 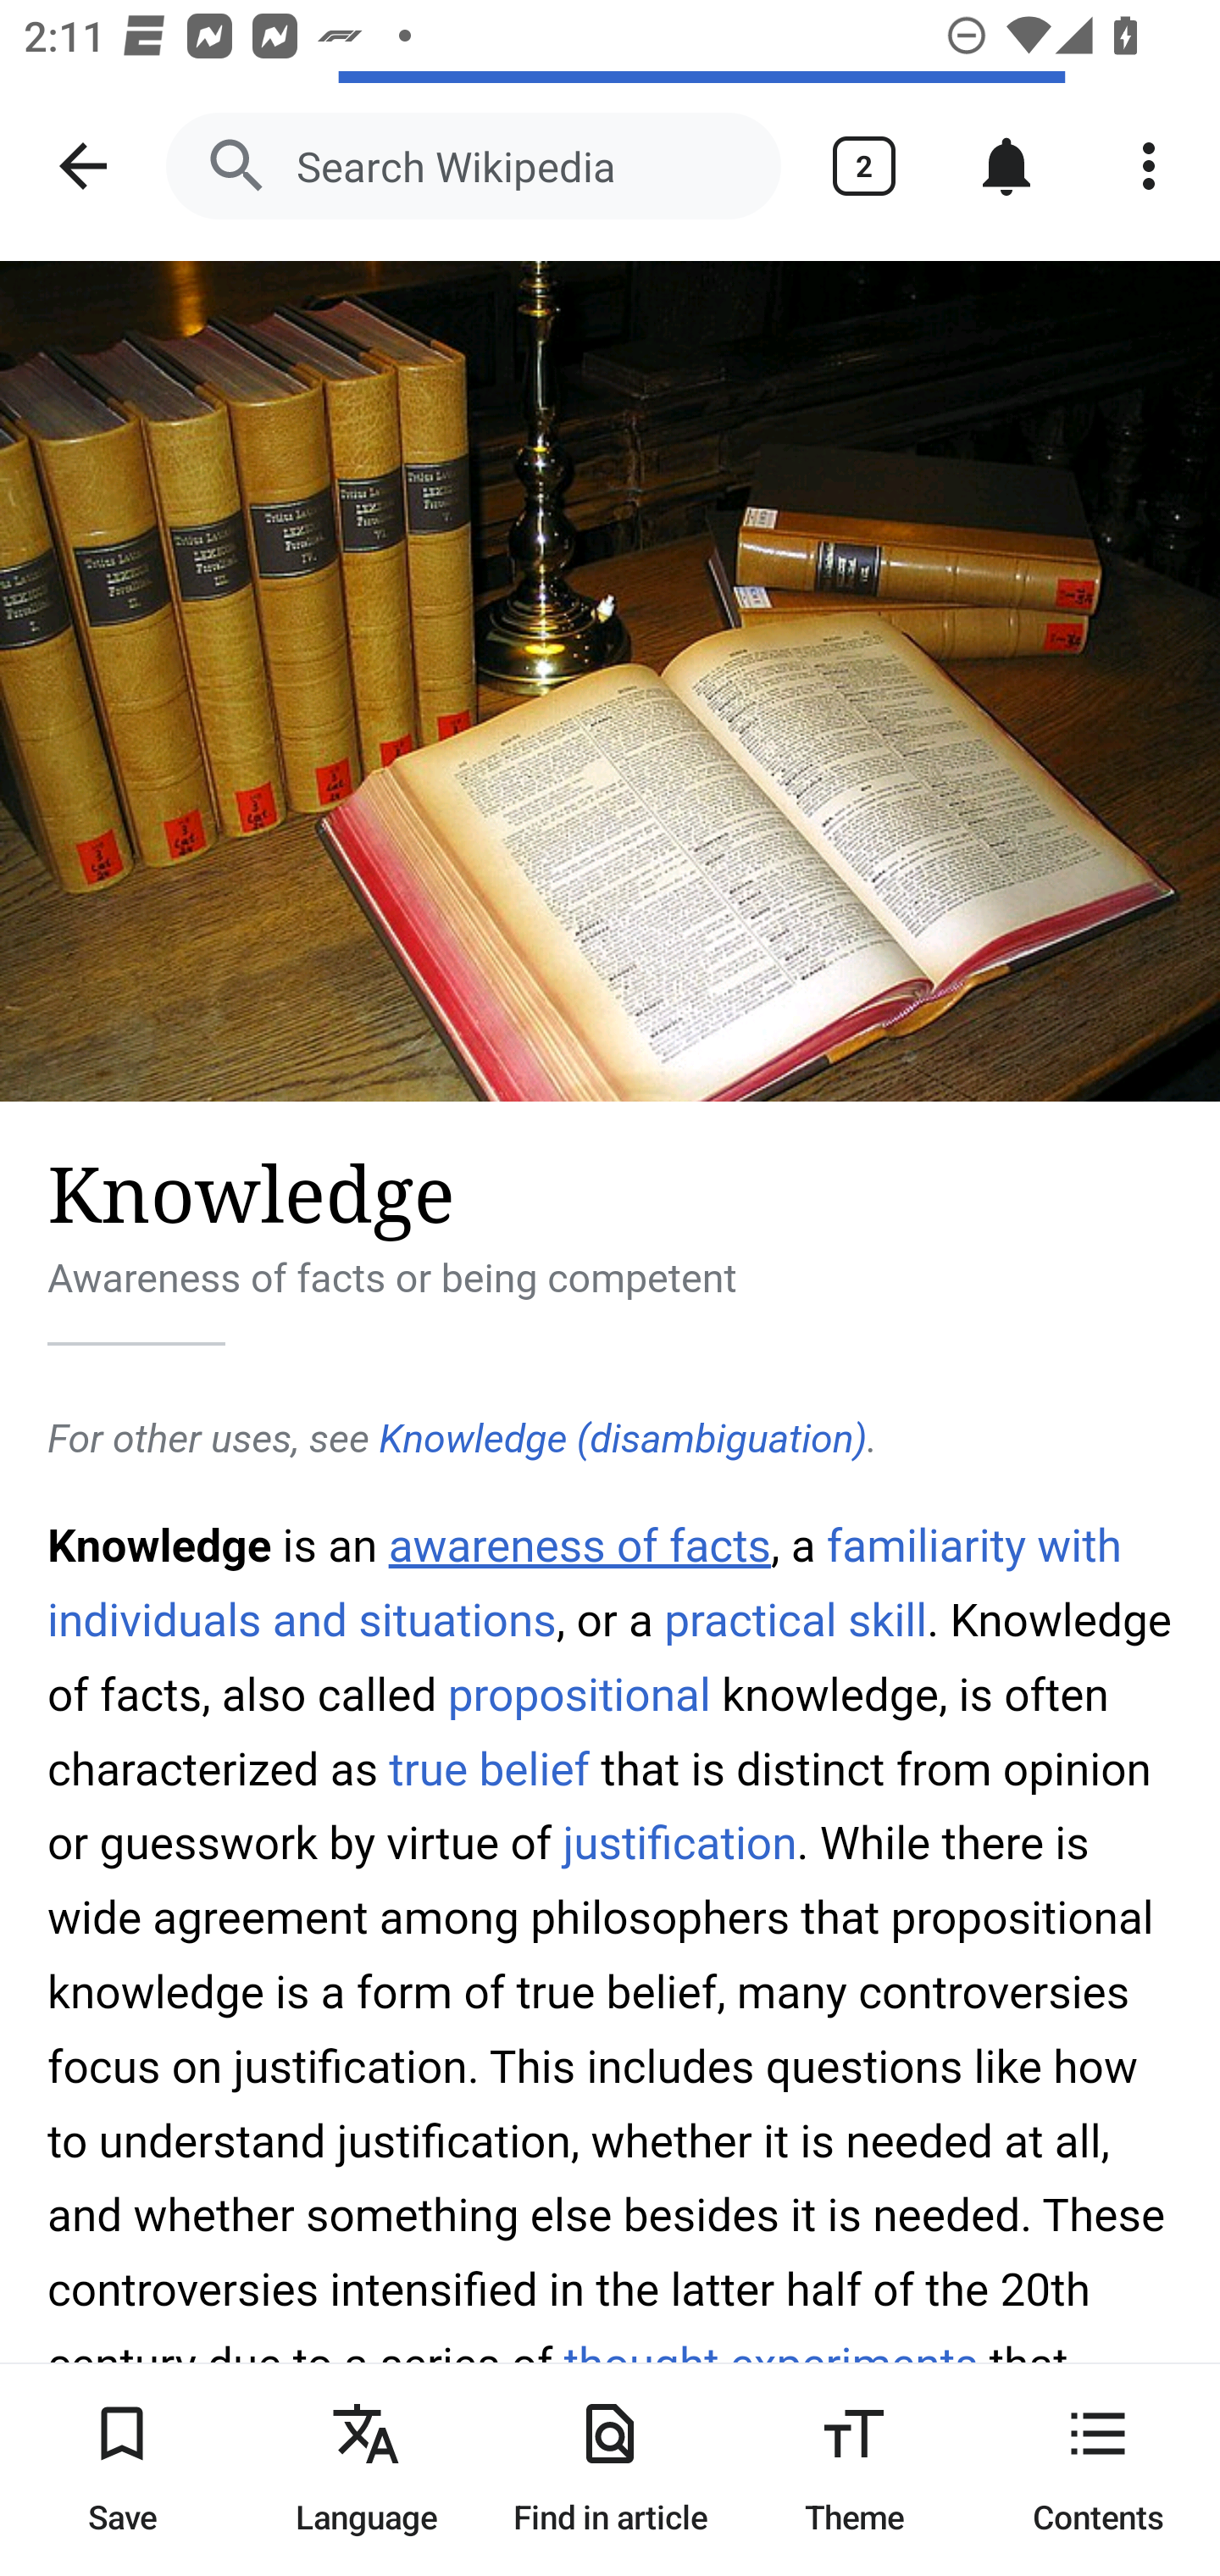 What do you see at coordinates (678, 1843) in the screenshot?
I see `justification` at bounding box center [678, 1843].